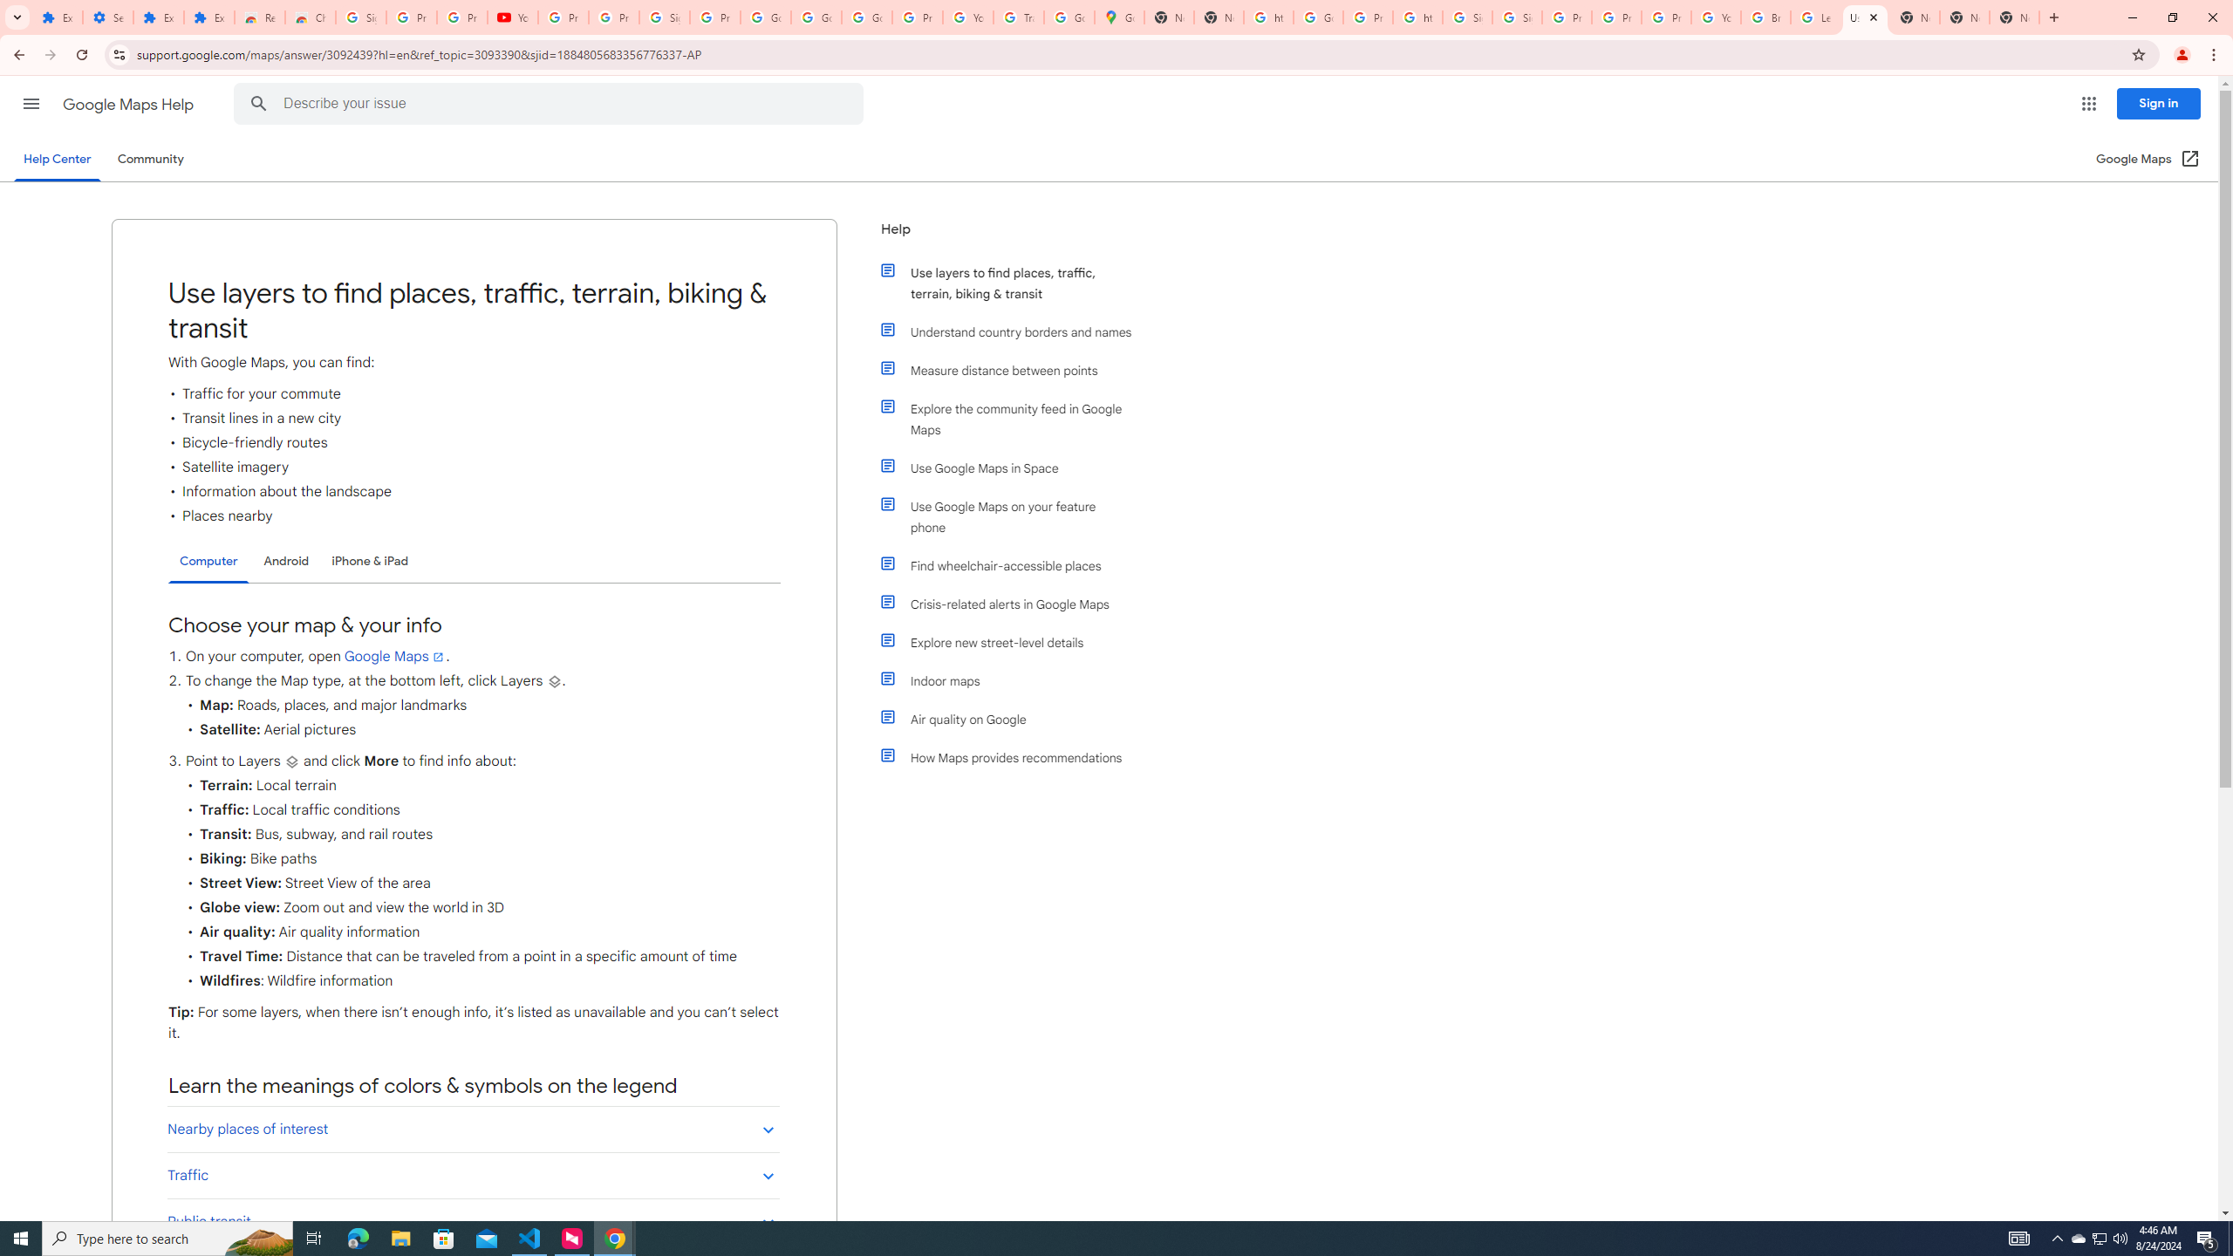 The width and height of the screenshot is (2233, 1256). What do you see at coordinates (1129, 54) in the screenshot?
I see `Address and search bar` at bounding box center [1129, 54].